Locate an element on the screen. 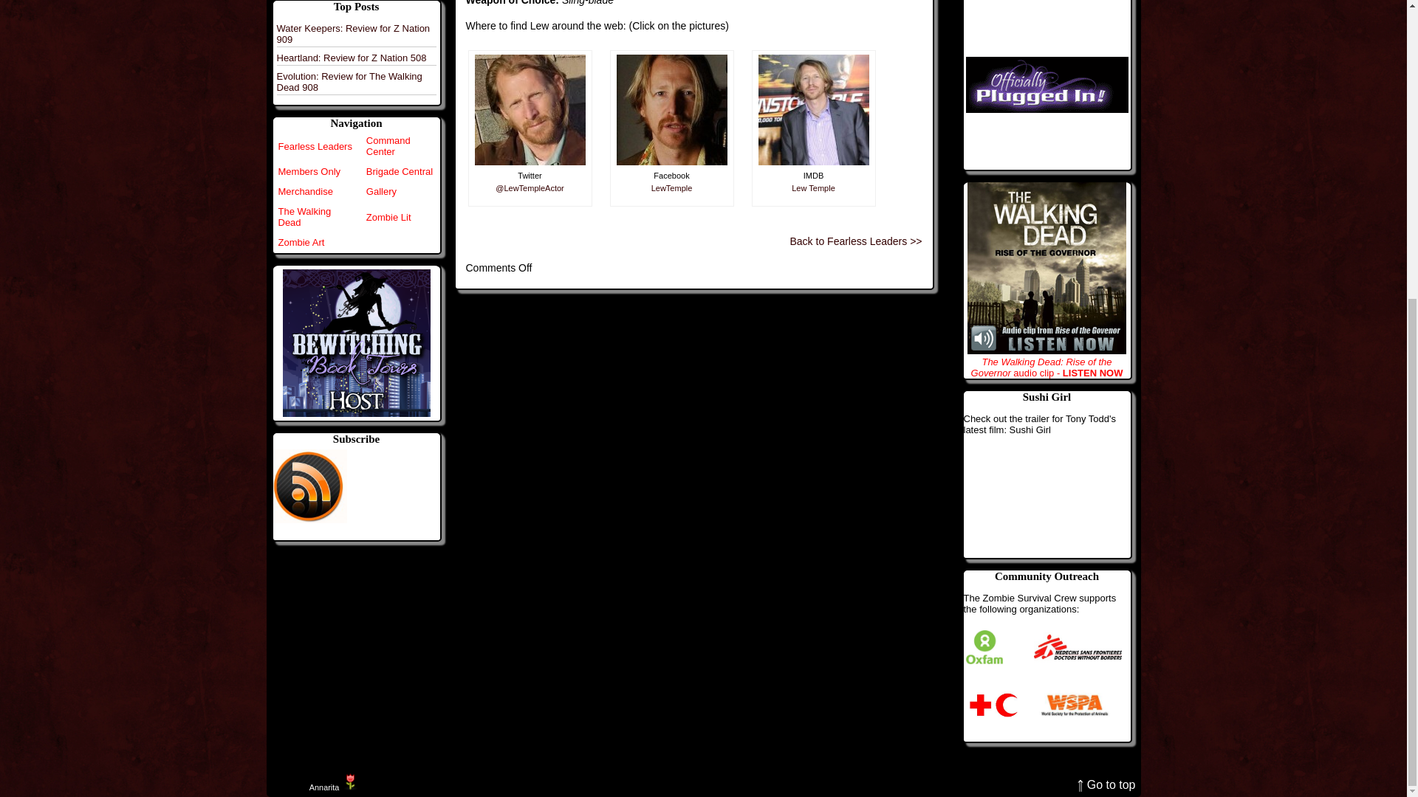 This screenshot has width=1418, height=797. Zombie Lit is located at coordinates (388, 217).